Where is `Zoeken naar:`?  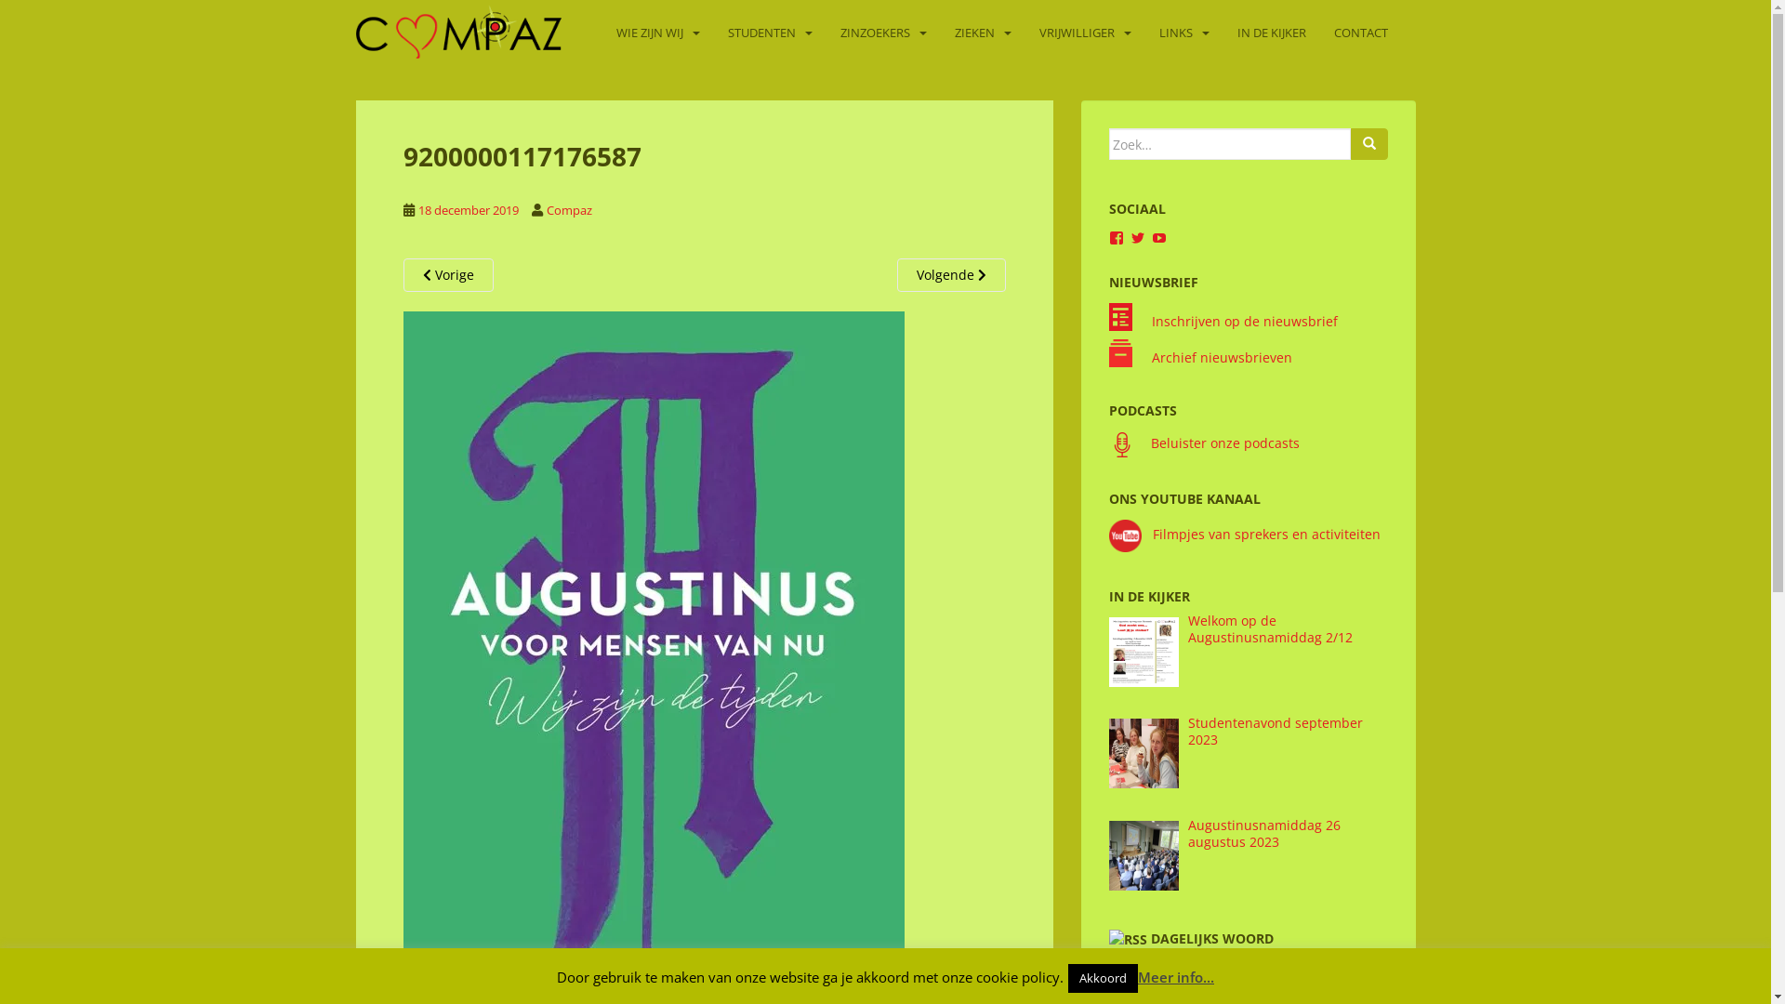 Zoeken naar: is located at coordinates (1229, 144).